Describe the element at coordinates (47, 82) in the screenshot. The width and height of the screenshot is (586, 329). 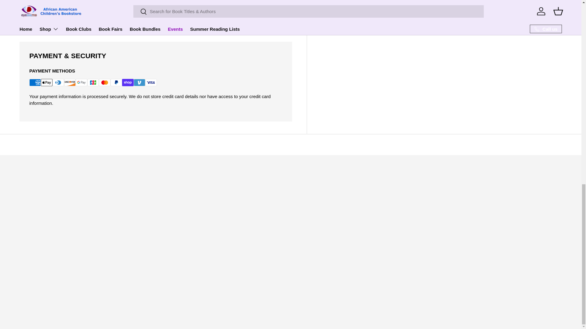
I see `Apple Pay` at that location.